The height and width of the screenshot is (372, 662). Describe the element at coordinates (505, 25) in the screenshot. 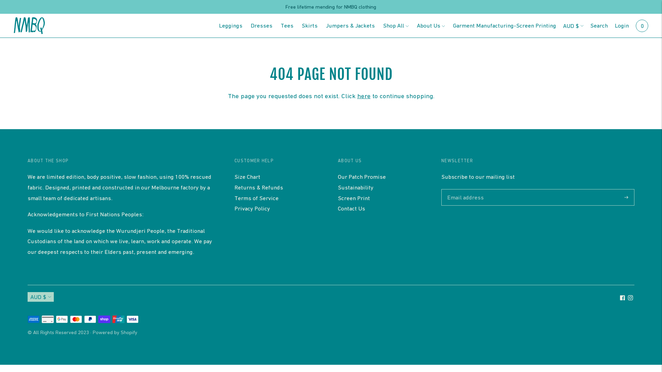

I see `Garment Manufacturing-Screen Printing` at that location.